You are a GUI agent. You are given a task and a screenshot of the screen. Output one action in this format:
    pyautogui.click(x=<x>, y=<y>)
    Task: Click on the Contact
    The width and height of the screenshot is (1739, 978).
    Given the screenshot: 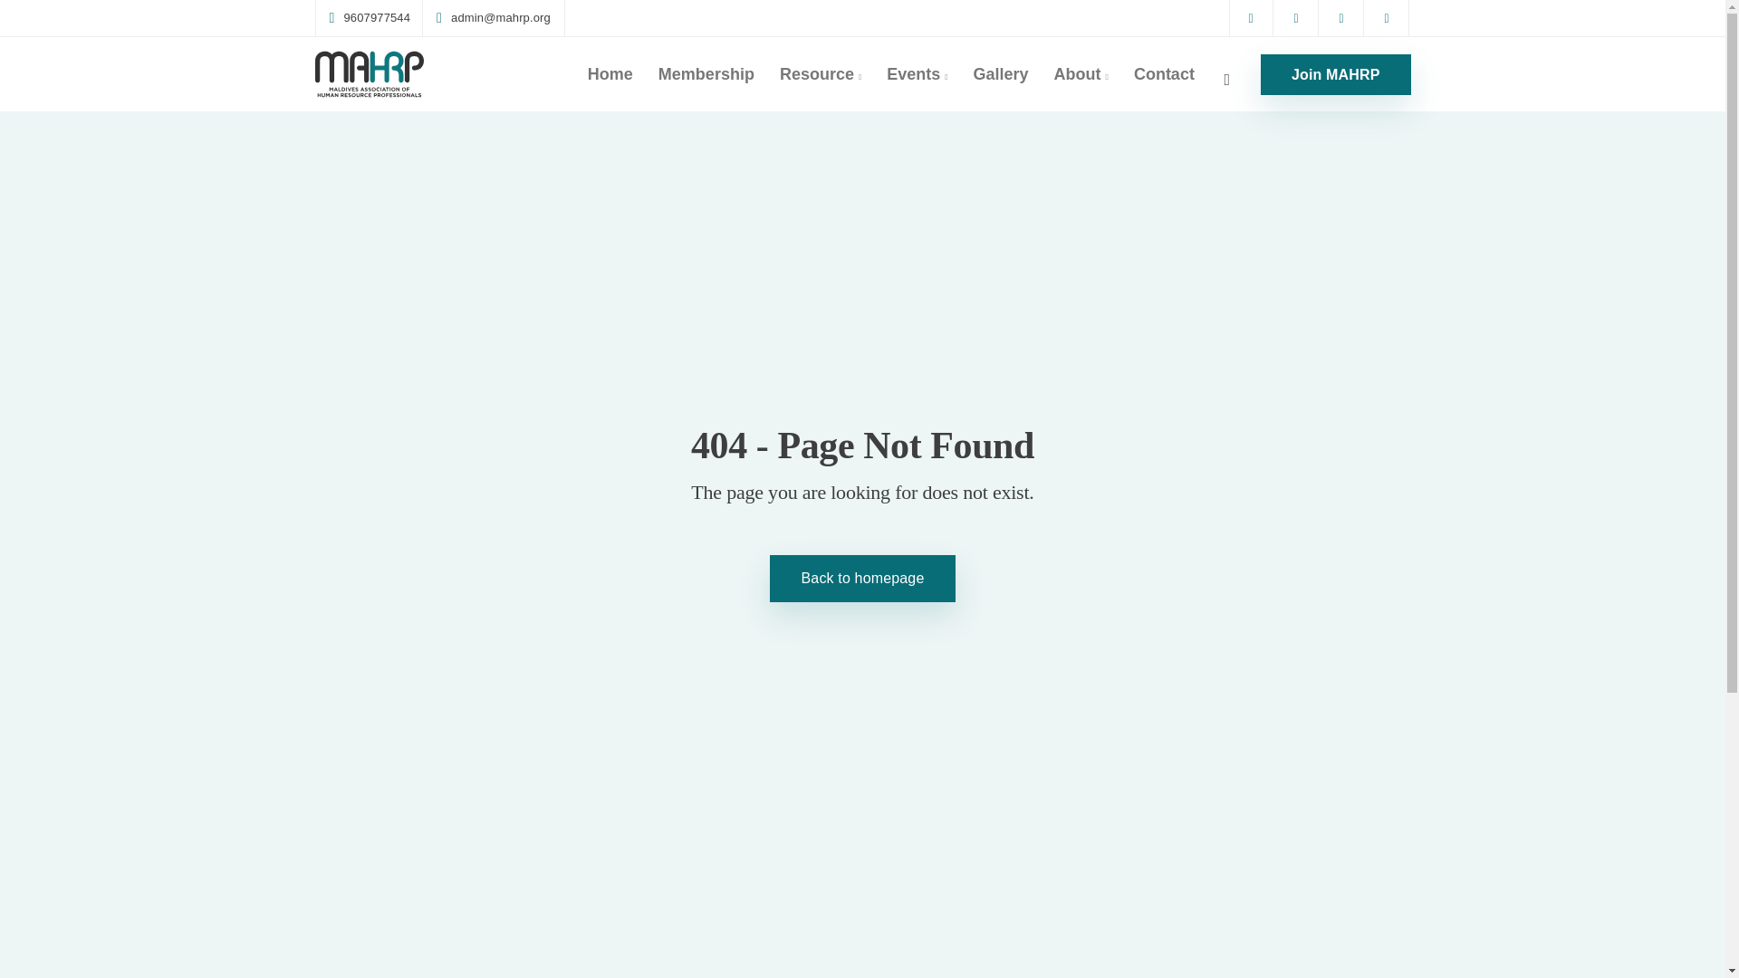 What is the action you would take?
    pyautogui.click(x=1164, y=74)
    